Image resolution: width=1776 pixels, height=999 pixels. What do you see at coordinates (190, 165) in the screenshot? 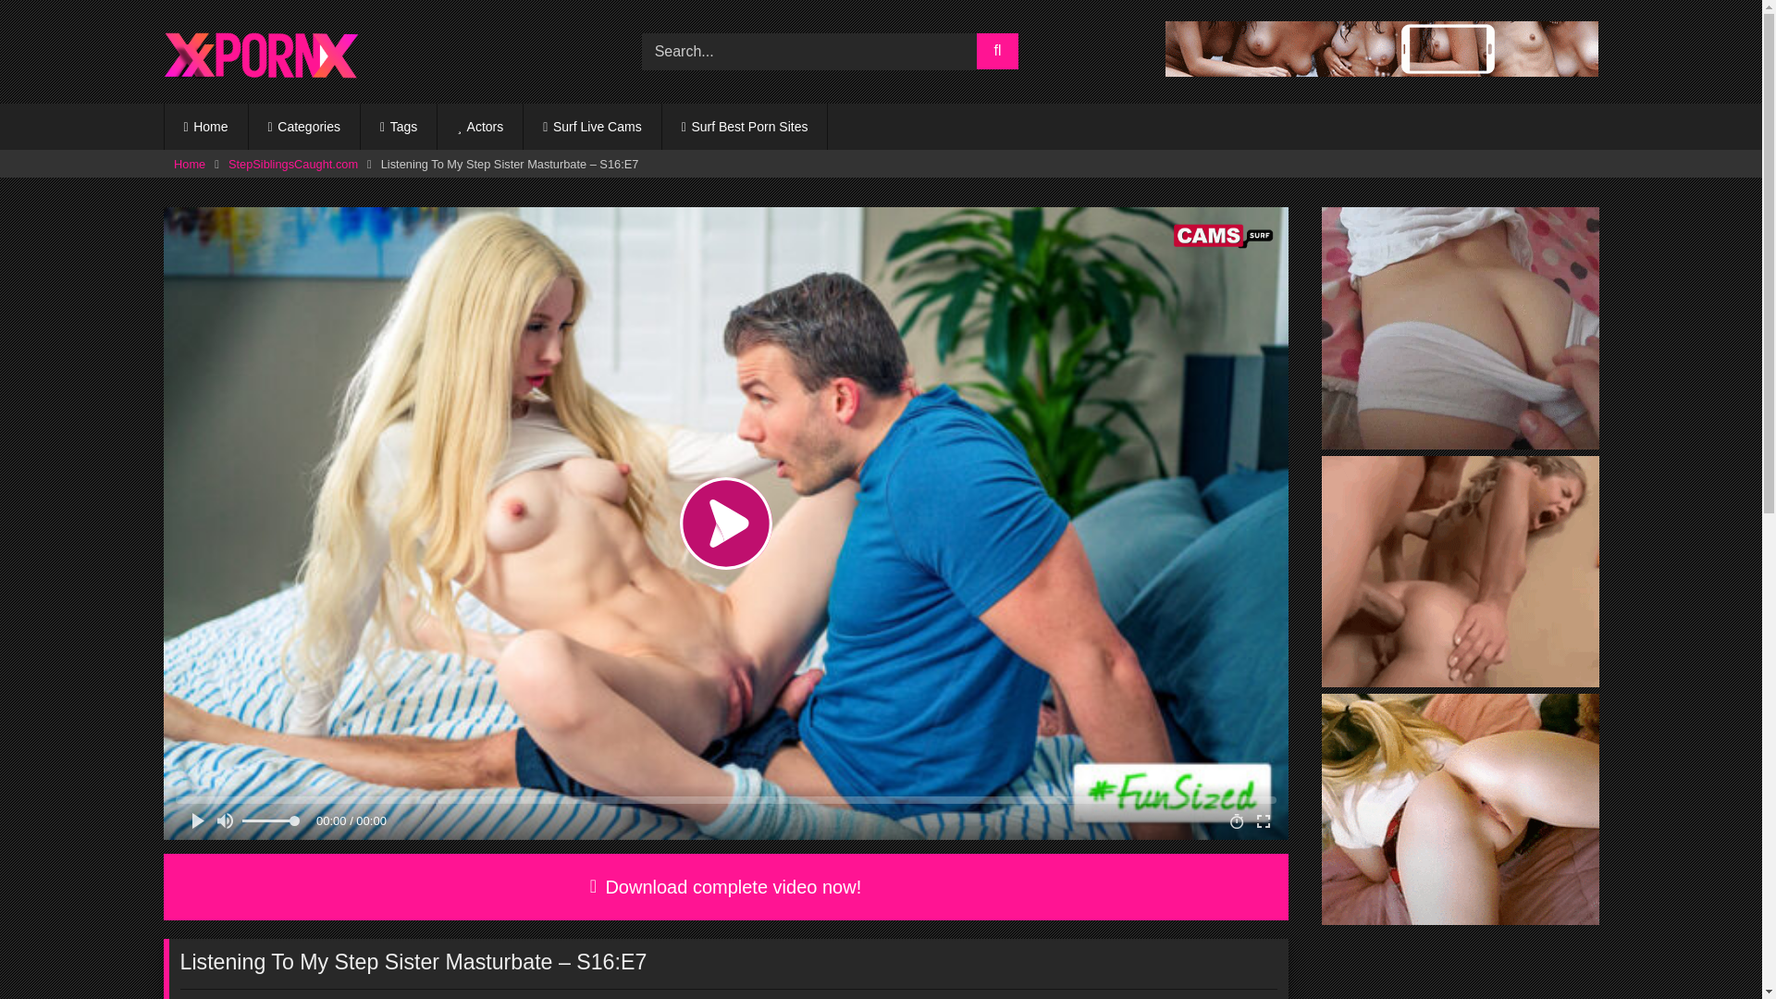
I see `Home` at bounding box center [190, 165].